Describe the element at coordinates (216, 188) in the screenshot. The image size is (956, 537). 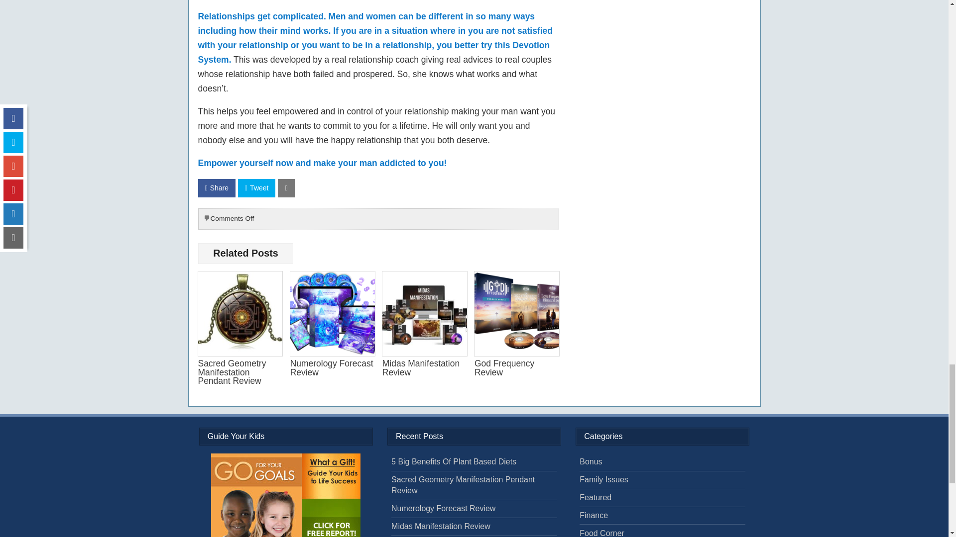
I see `Share On Facebook` at that location.